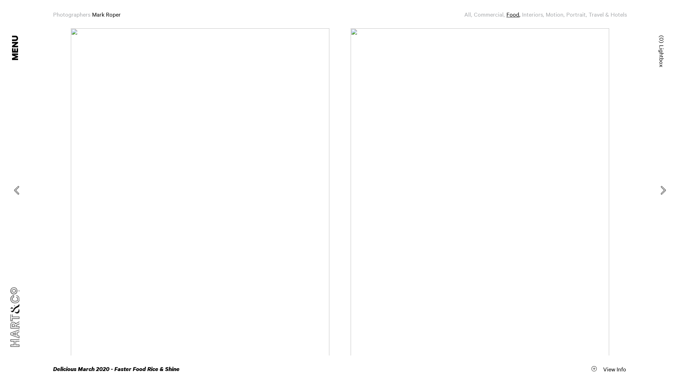 Image resolution: width=680 pixels, height=382 pixels. Describe the element at coordinates (608, 369) in the screenshot. I see `View Info` at that location.